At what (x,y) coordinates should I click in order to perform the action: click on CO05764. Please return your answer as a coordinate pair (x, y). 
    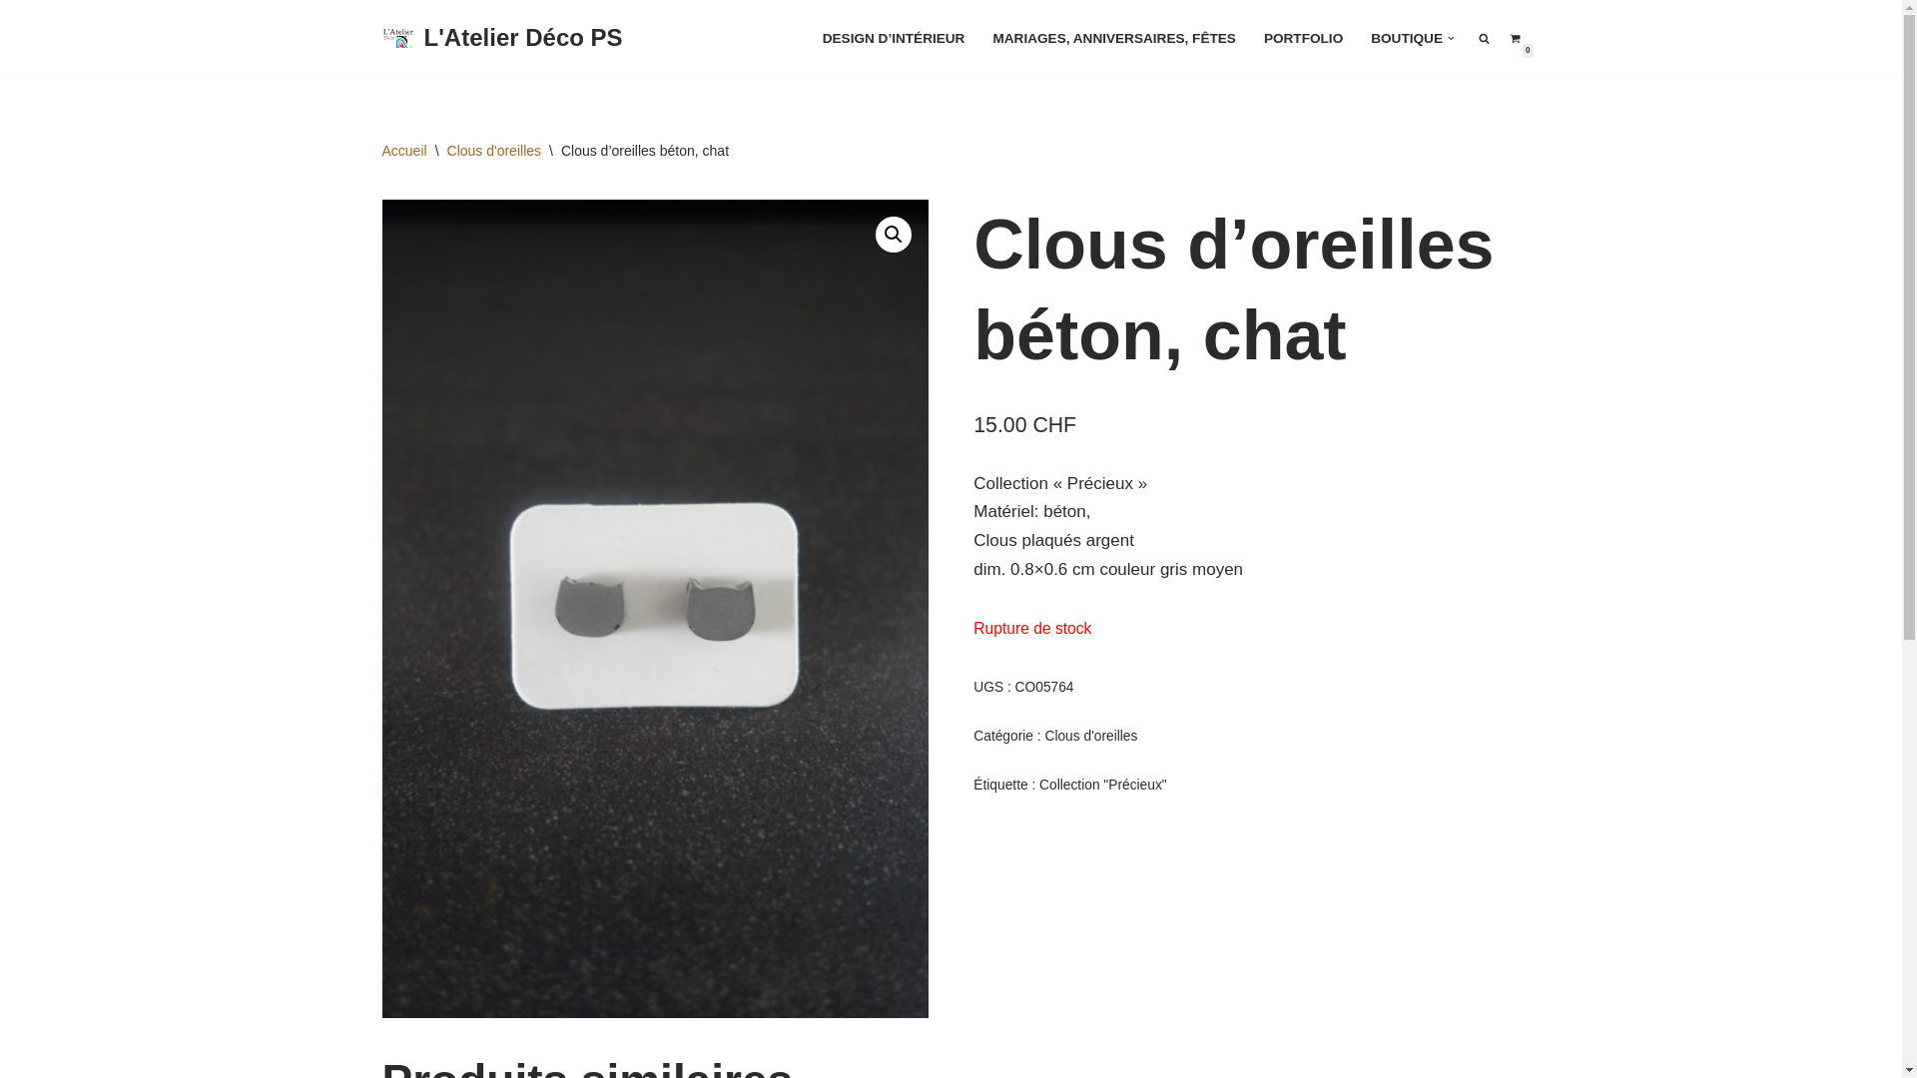
    Looking at the image, I should click on (655, 609).